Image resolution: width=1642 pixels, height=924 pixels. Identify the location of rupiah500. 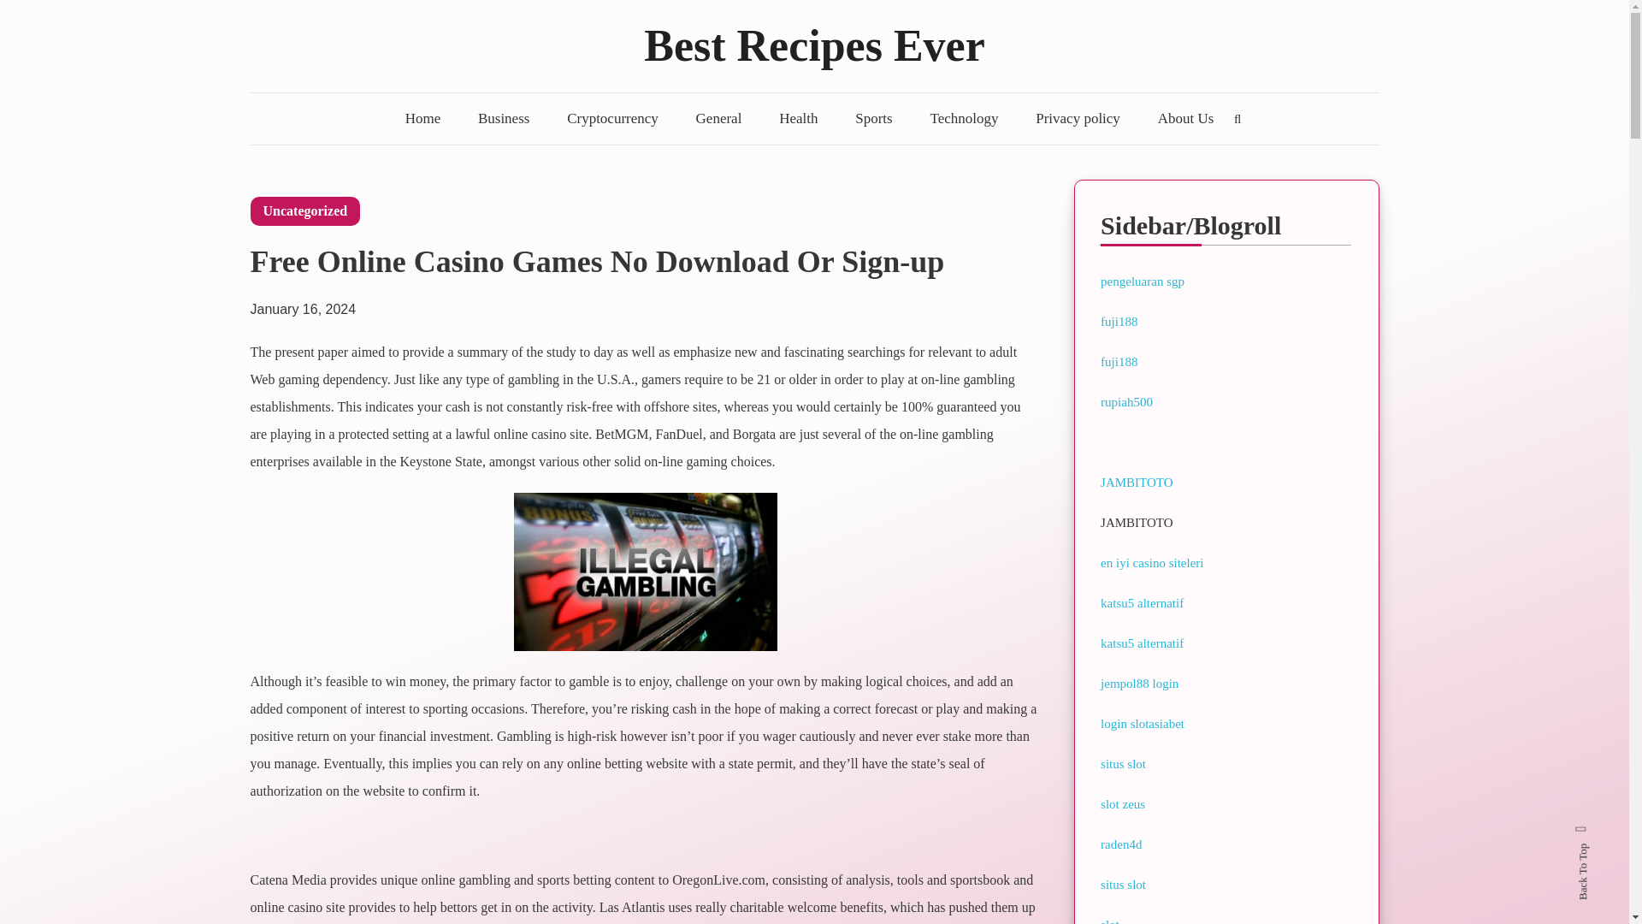
(1125, 402).